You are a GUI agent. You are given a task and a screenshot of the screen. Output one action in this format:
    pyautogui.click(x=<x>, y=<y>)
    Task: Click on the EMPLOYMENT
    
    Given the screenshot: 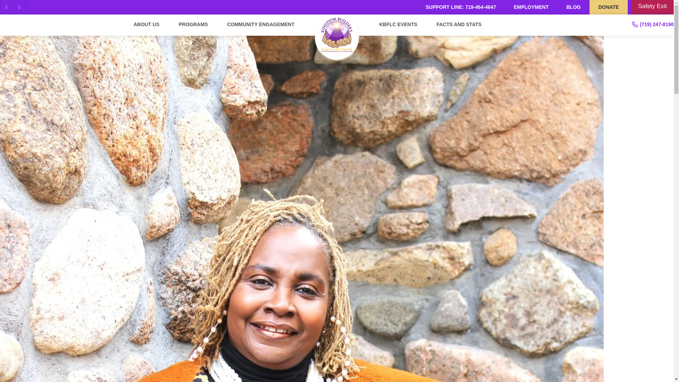 What is the action you would take?
    pyautogui.click(x=531, y=7)
    